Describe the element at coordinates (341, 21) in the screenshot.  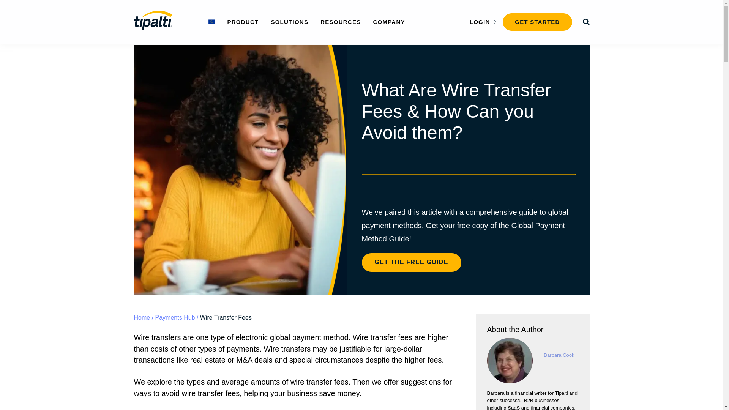
I see `RESOURCES` at that location.